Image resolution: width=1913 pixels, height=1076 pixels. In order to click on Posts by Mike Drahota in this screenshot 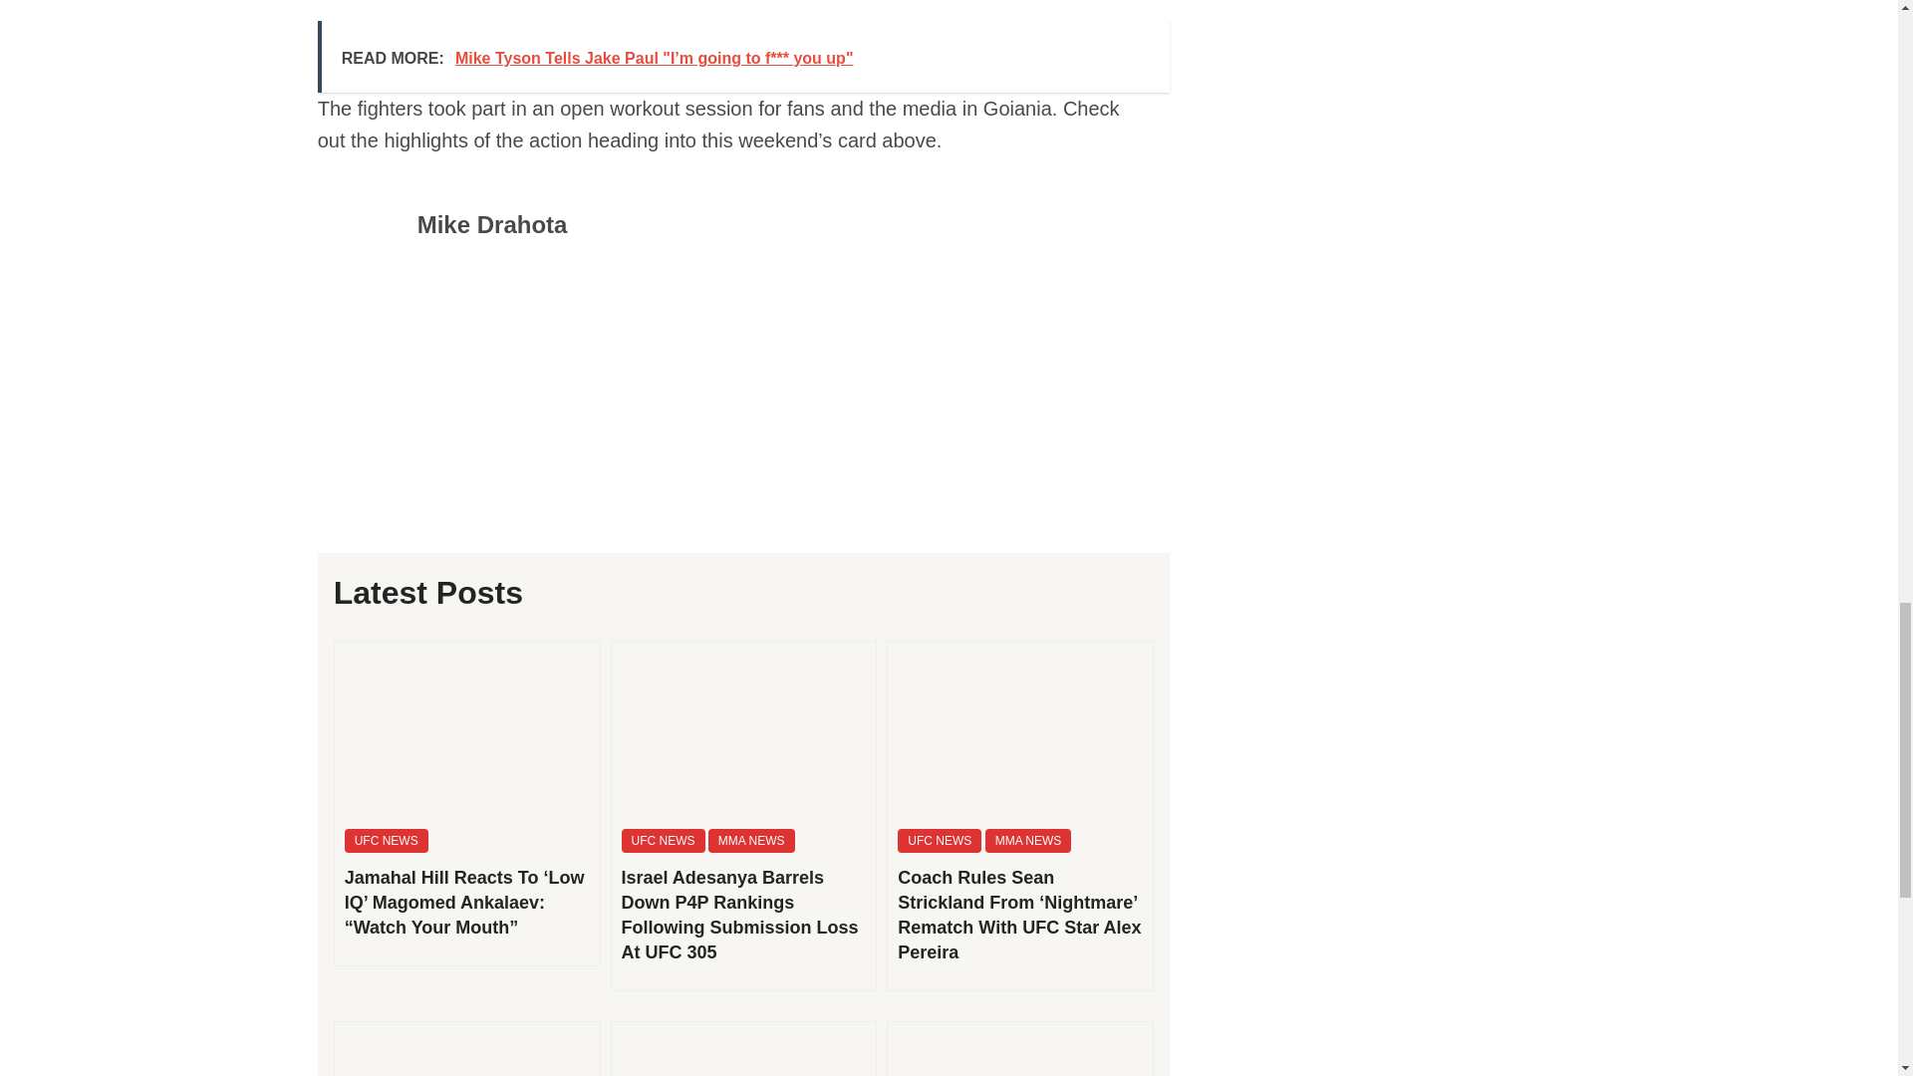, I will do `click(492, 223)`.